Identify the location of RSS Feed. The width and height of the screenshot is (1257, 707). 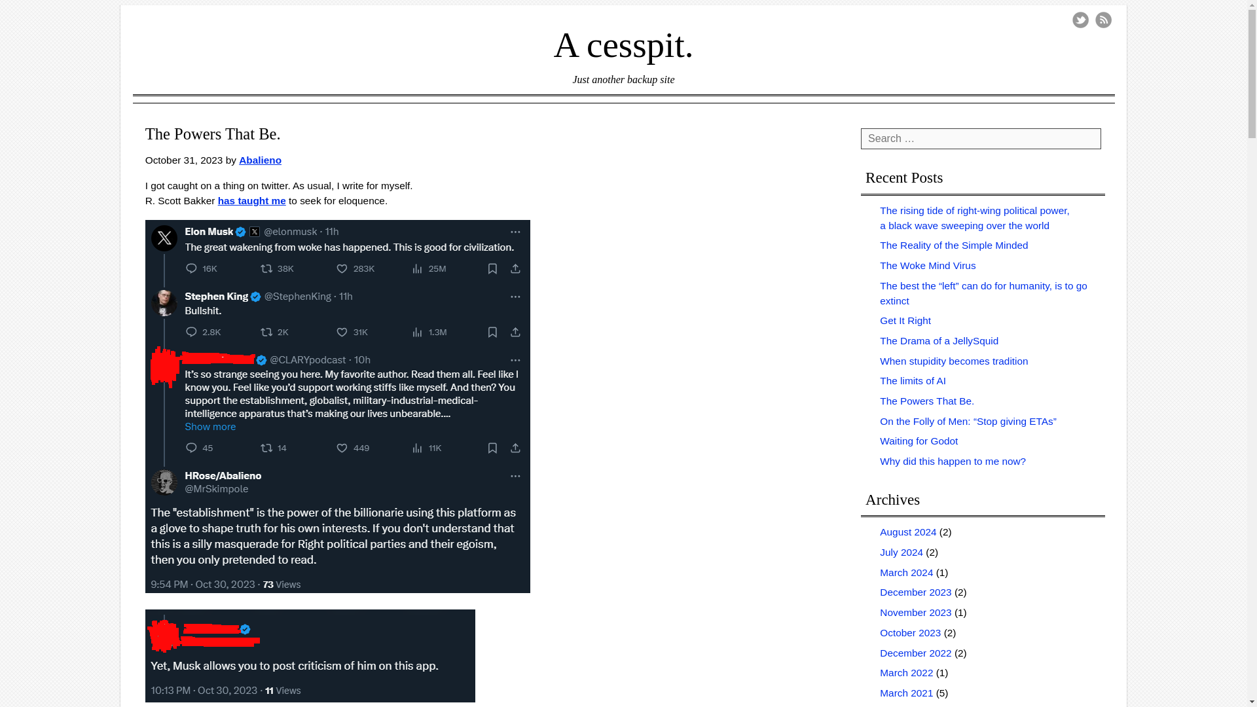
(1102, 20).